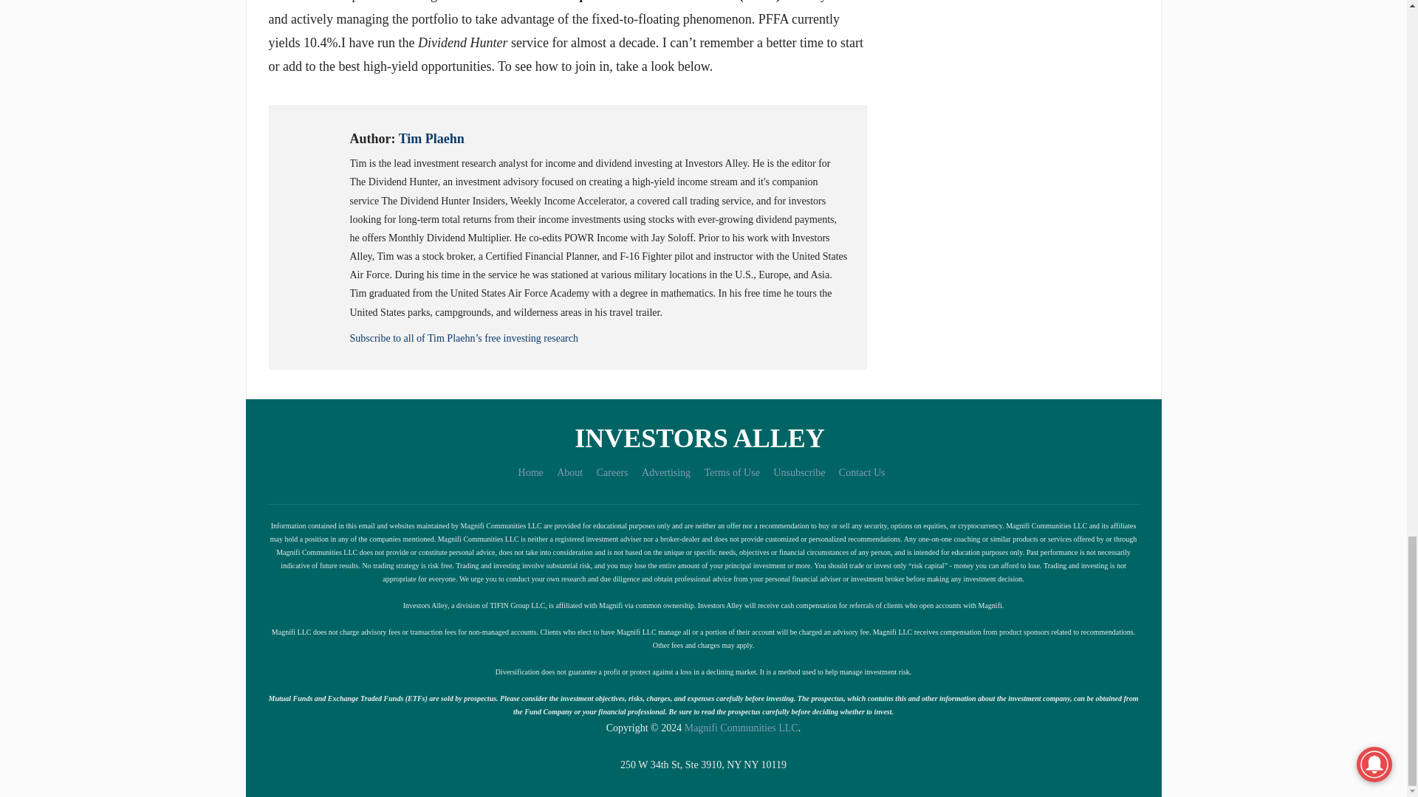 Image resolution: width=1418 pixels, height=797 pixels. What do you see at coordinates (702, 438) in the screenshot?
I see `INVESTORS ALLEY` at bounding box center [702, 438].